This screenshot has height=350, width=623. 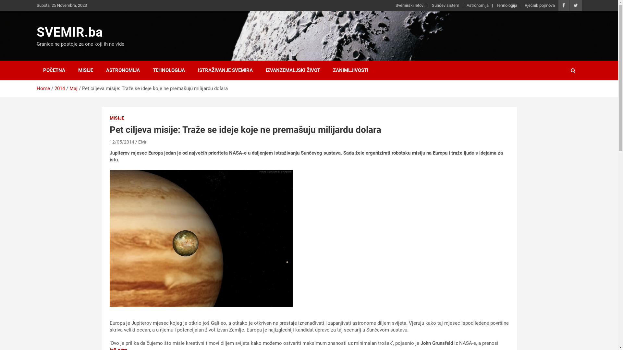 I want to click on Maj, so click(x=73, y=88).